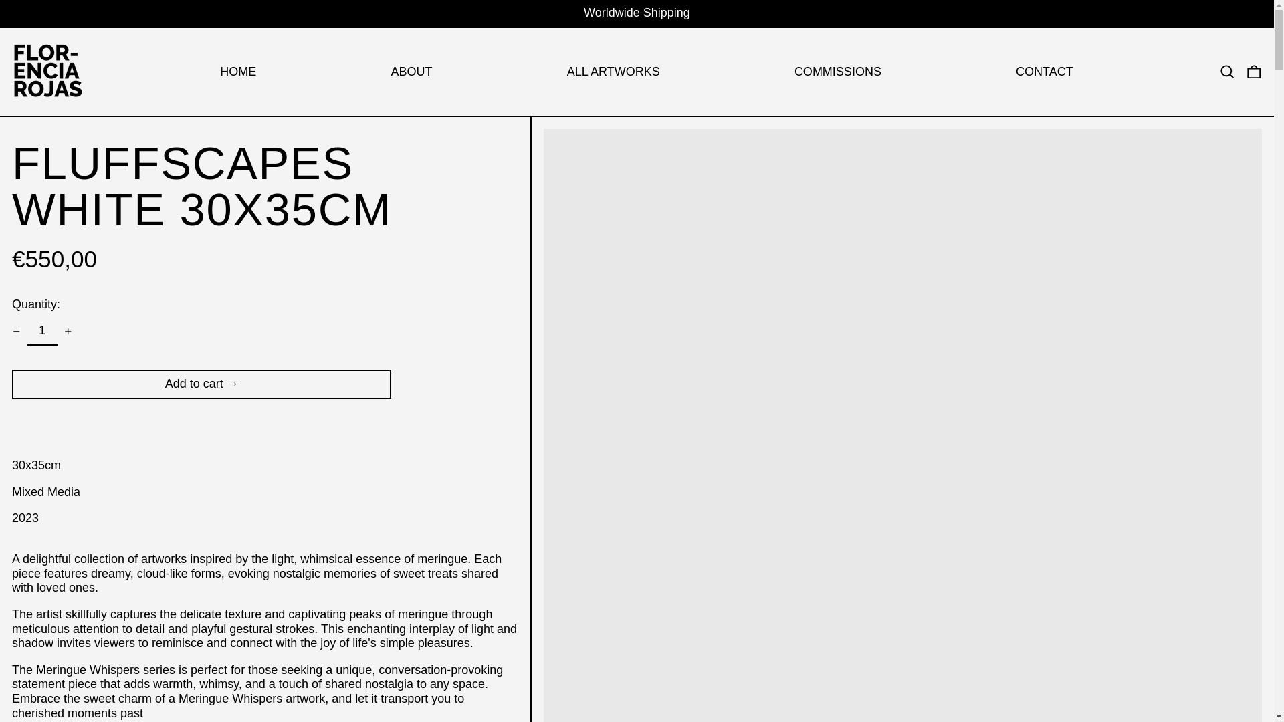 The height and width of the screenshot is (722, 1284). Describe the element at coordinates (237, 72) in the screenshot. I see `HOME` at that location.